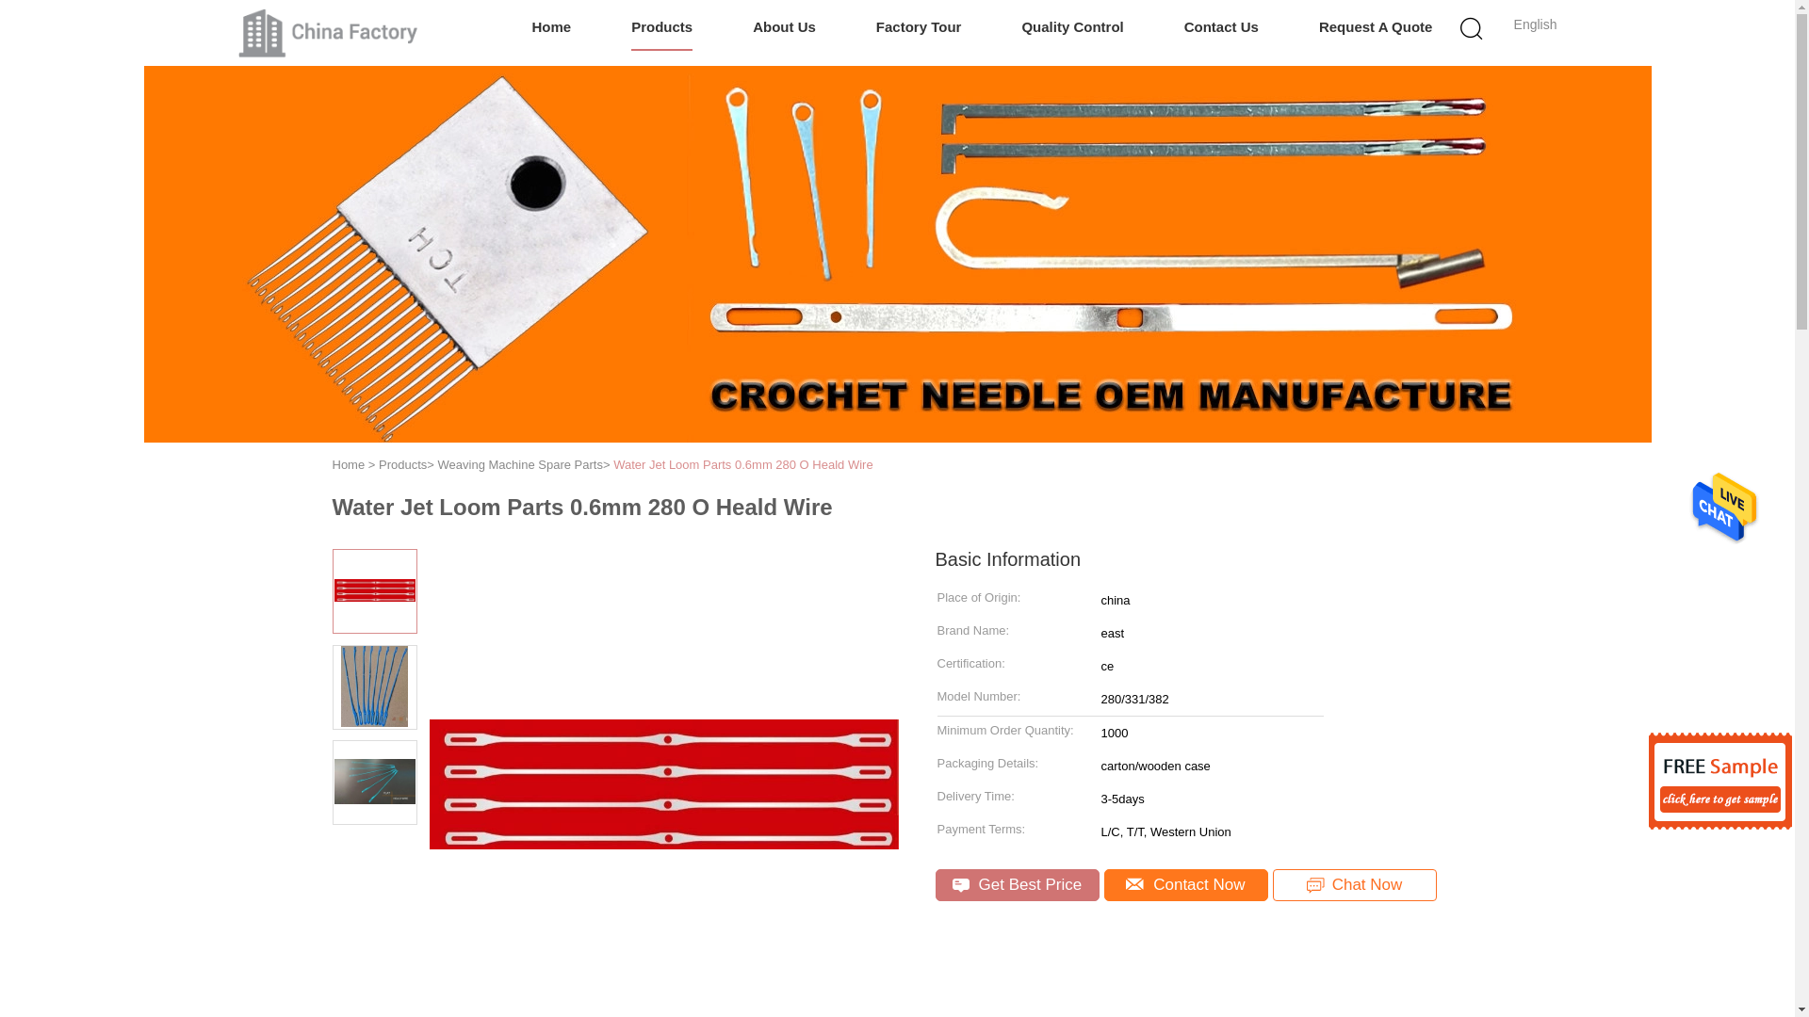 The image size is (1809, 1017). I want to click on Contact Us, so click(1221, 28).